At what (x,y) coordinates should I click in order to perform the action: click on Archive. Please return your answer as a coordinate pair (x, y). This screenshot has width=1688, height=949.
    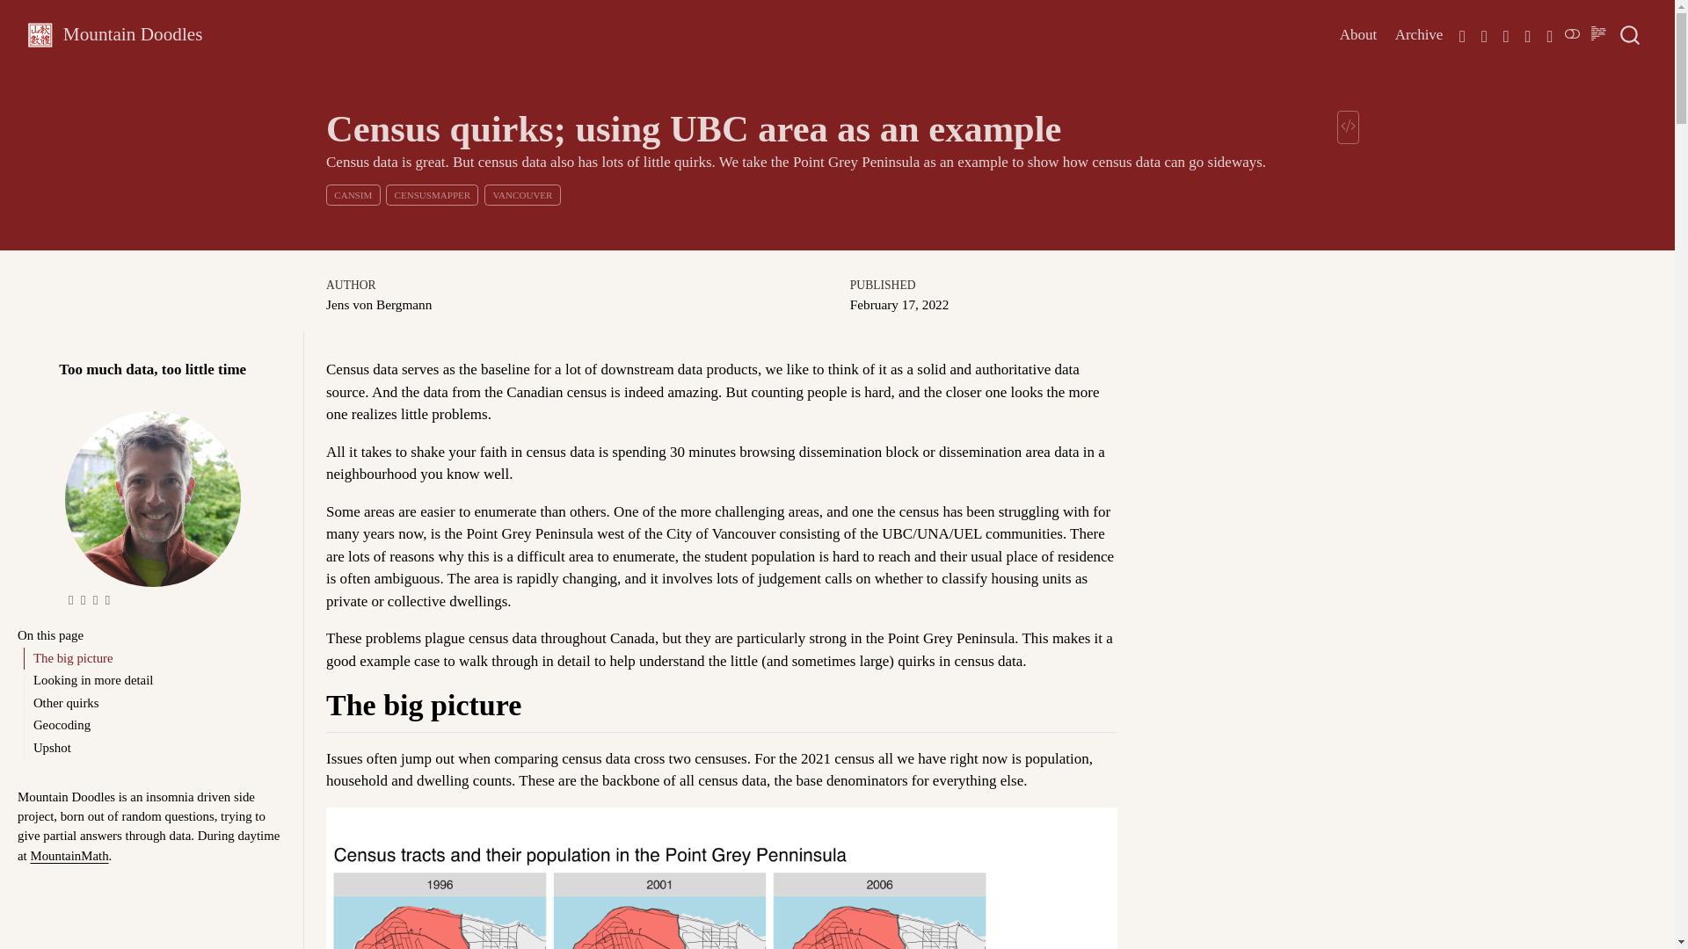
    Looking at the image, I should click on (1419, 34).